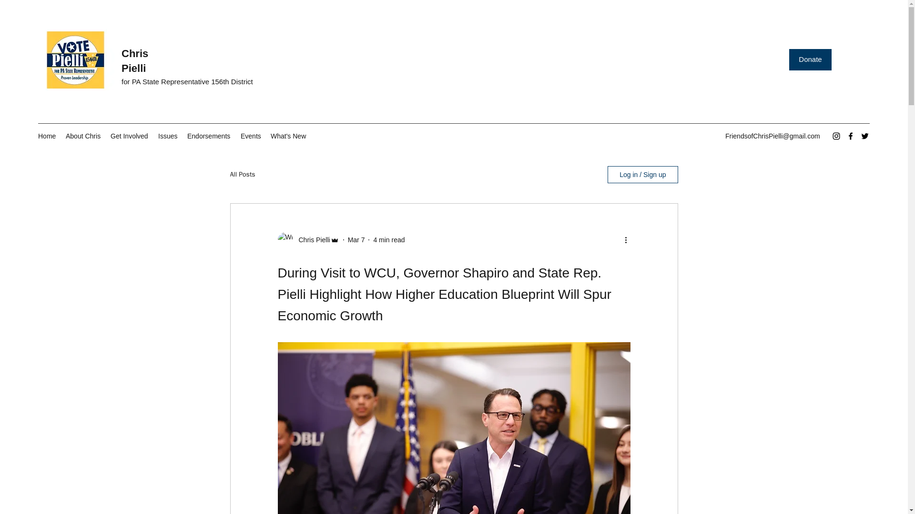 The height and width of the screenshot is (514, 915). Describe the element at coordinates (311, 240) in the screenshot. I see `Chris Pielli` at that location.